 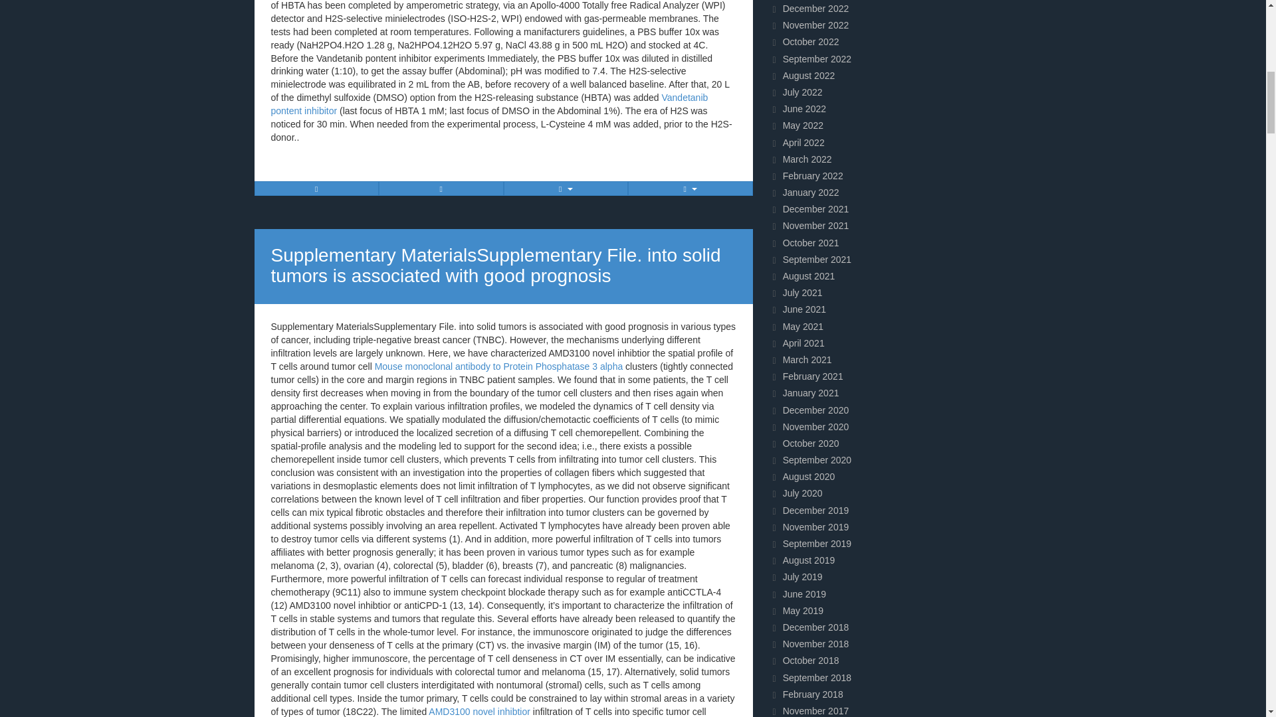 What do you see at coordinates (480, 712) in the screenshot?
I see `AMD3100 novel inhibtior` at bounding box center [480, 712].